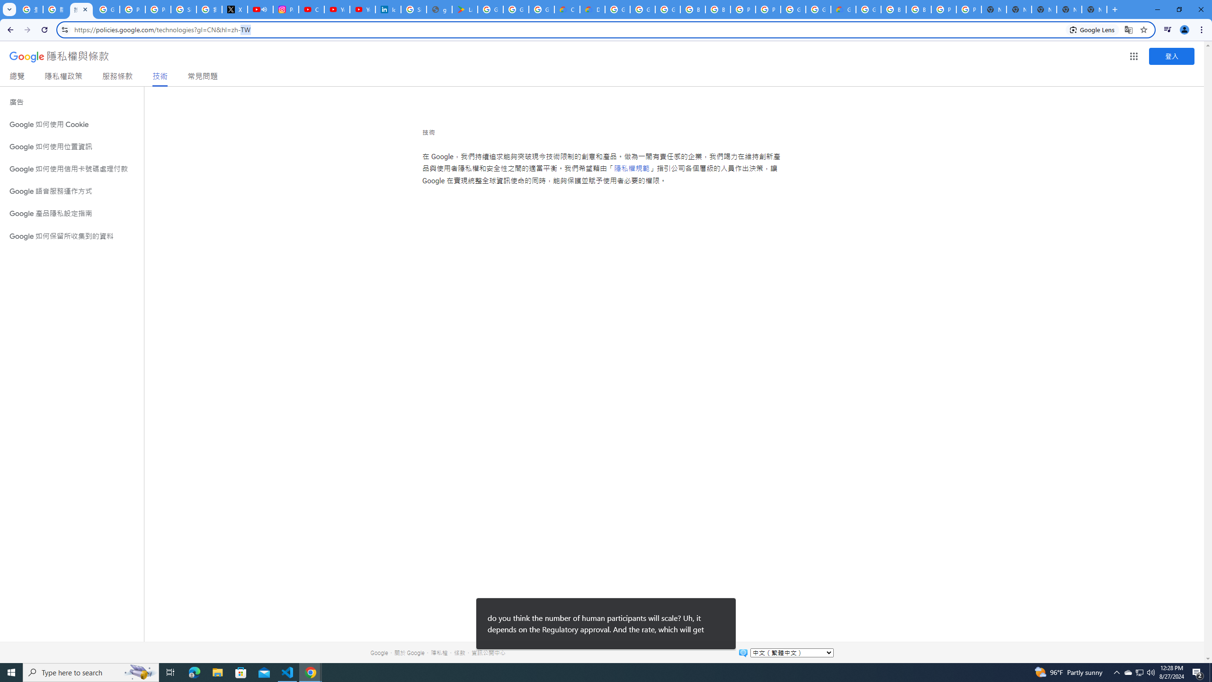 The width and height of the screenshot is (1212, 682). What do you see at coordinates (693, 9) in the screenshot?
I see `Browse Chrome as a guest - Computer - Google Chrome Help` at bounding box center [693, 9].